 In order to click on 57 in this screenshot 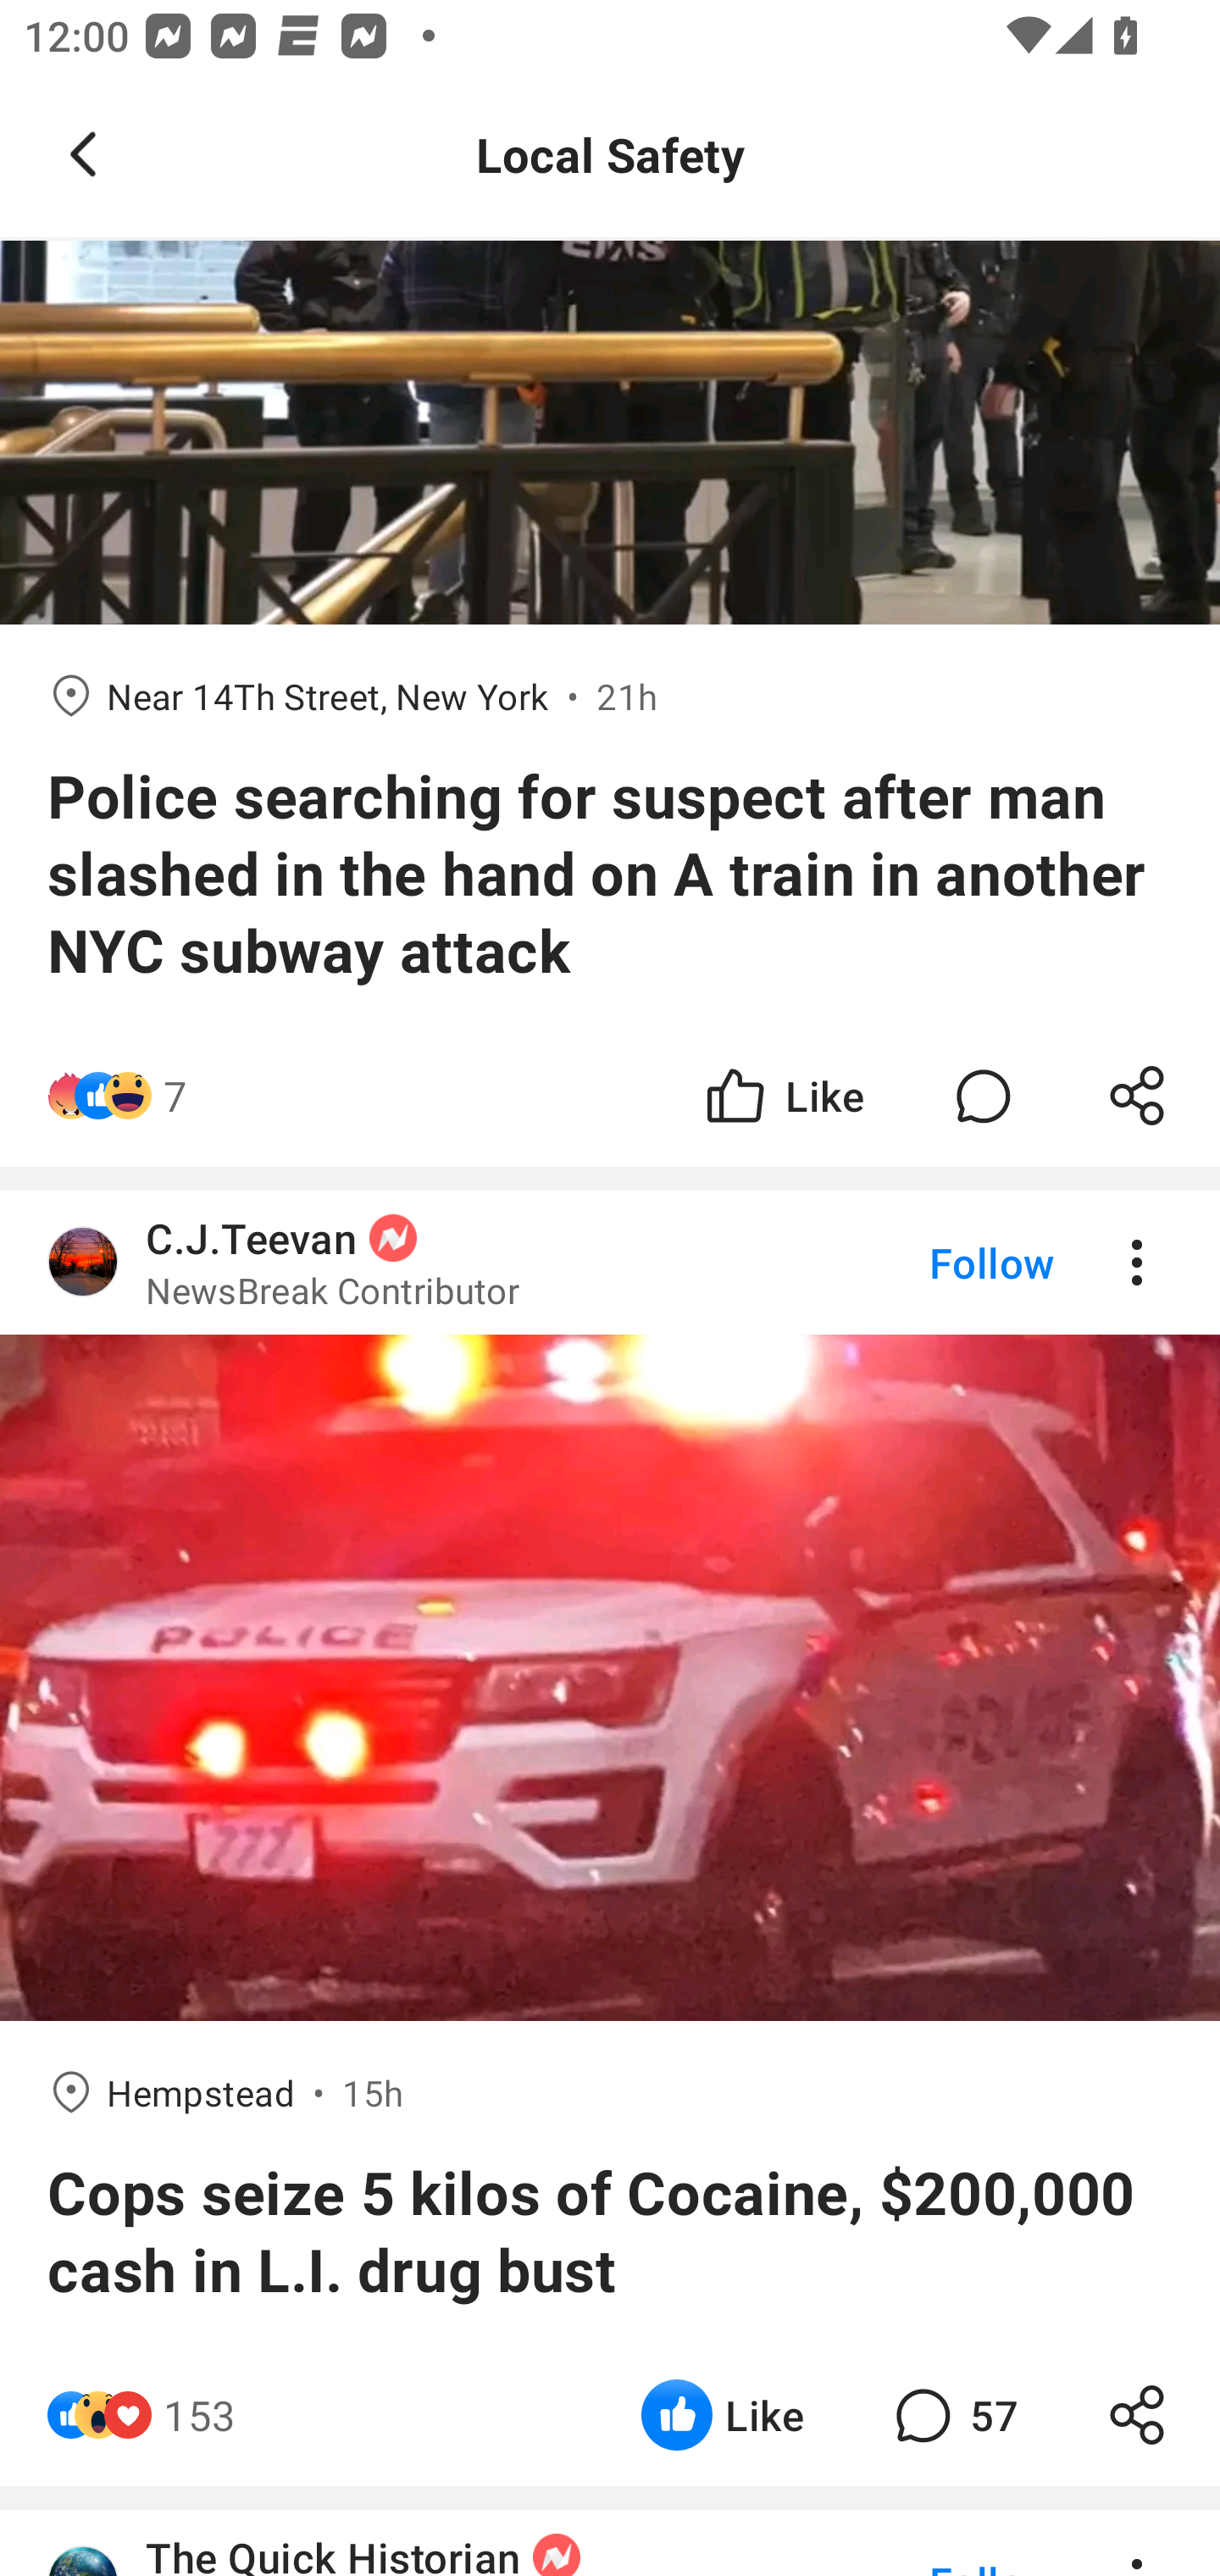, I will do `click(952, 2415)`.